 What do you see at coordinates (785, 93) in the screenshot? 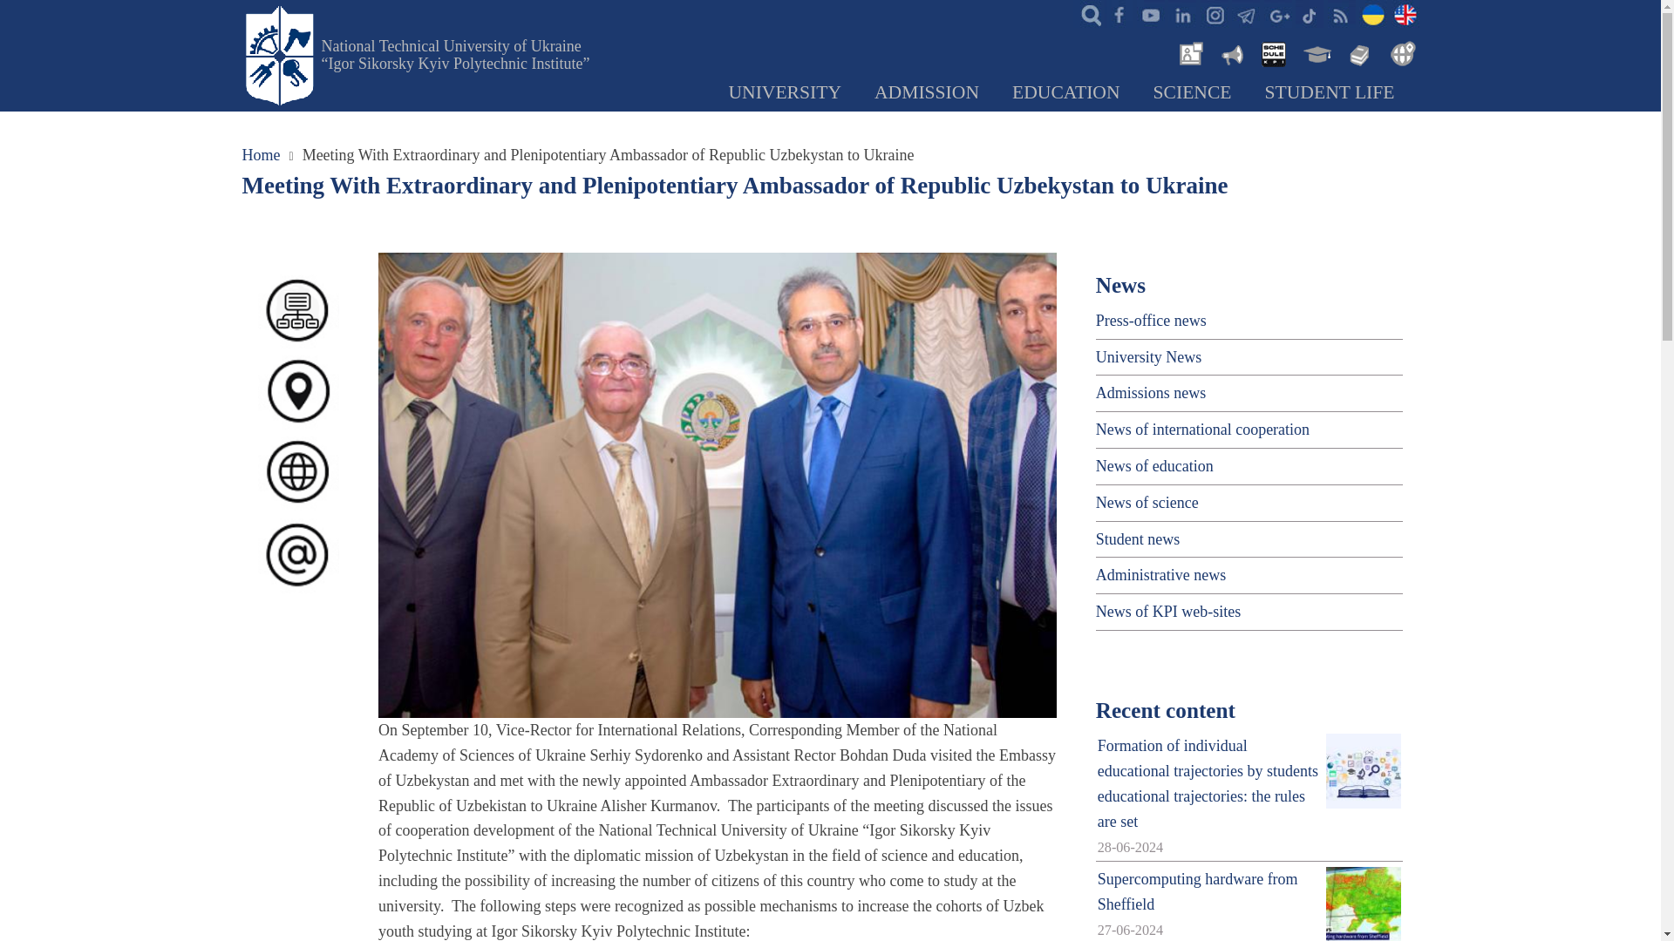
I see `UNIVERSITY` at bounding box center [785, 93].